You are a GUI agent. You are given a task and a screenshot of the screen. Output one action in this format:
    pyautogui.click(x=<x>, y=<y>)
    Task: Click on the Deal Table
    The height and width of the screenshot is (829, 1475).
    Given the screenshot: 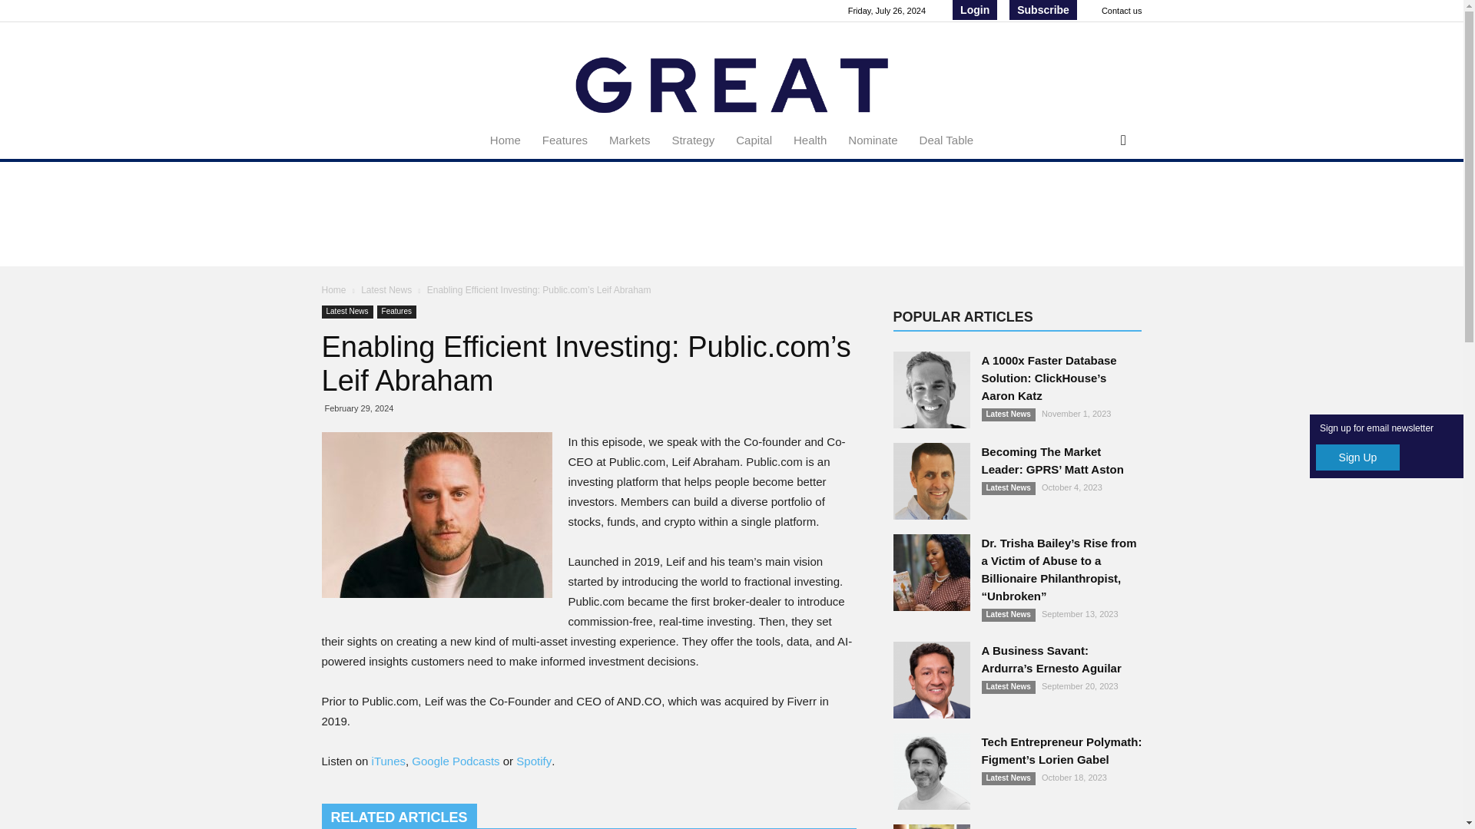 What is the action you would take?
    pyautogui.click(x=946, y=140)
    